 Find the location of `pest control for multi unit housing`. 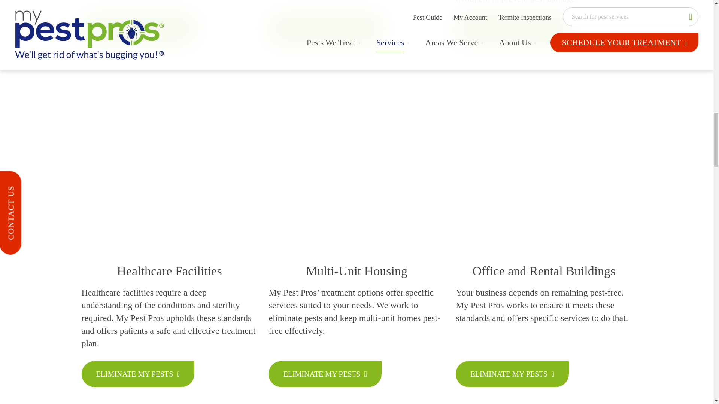

pest control for multi unit housing is located at coordinates (356, 166).